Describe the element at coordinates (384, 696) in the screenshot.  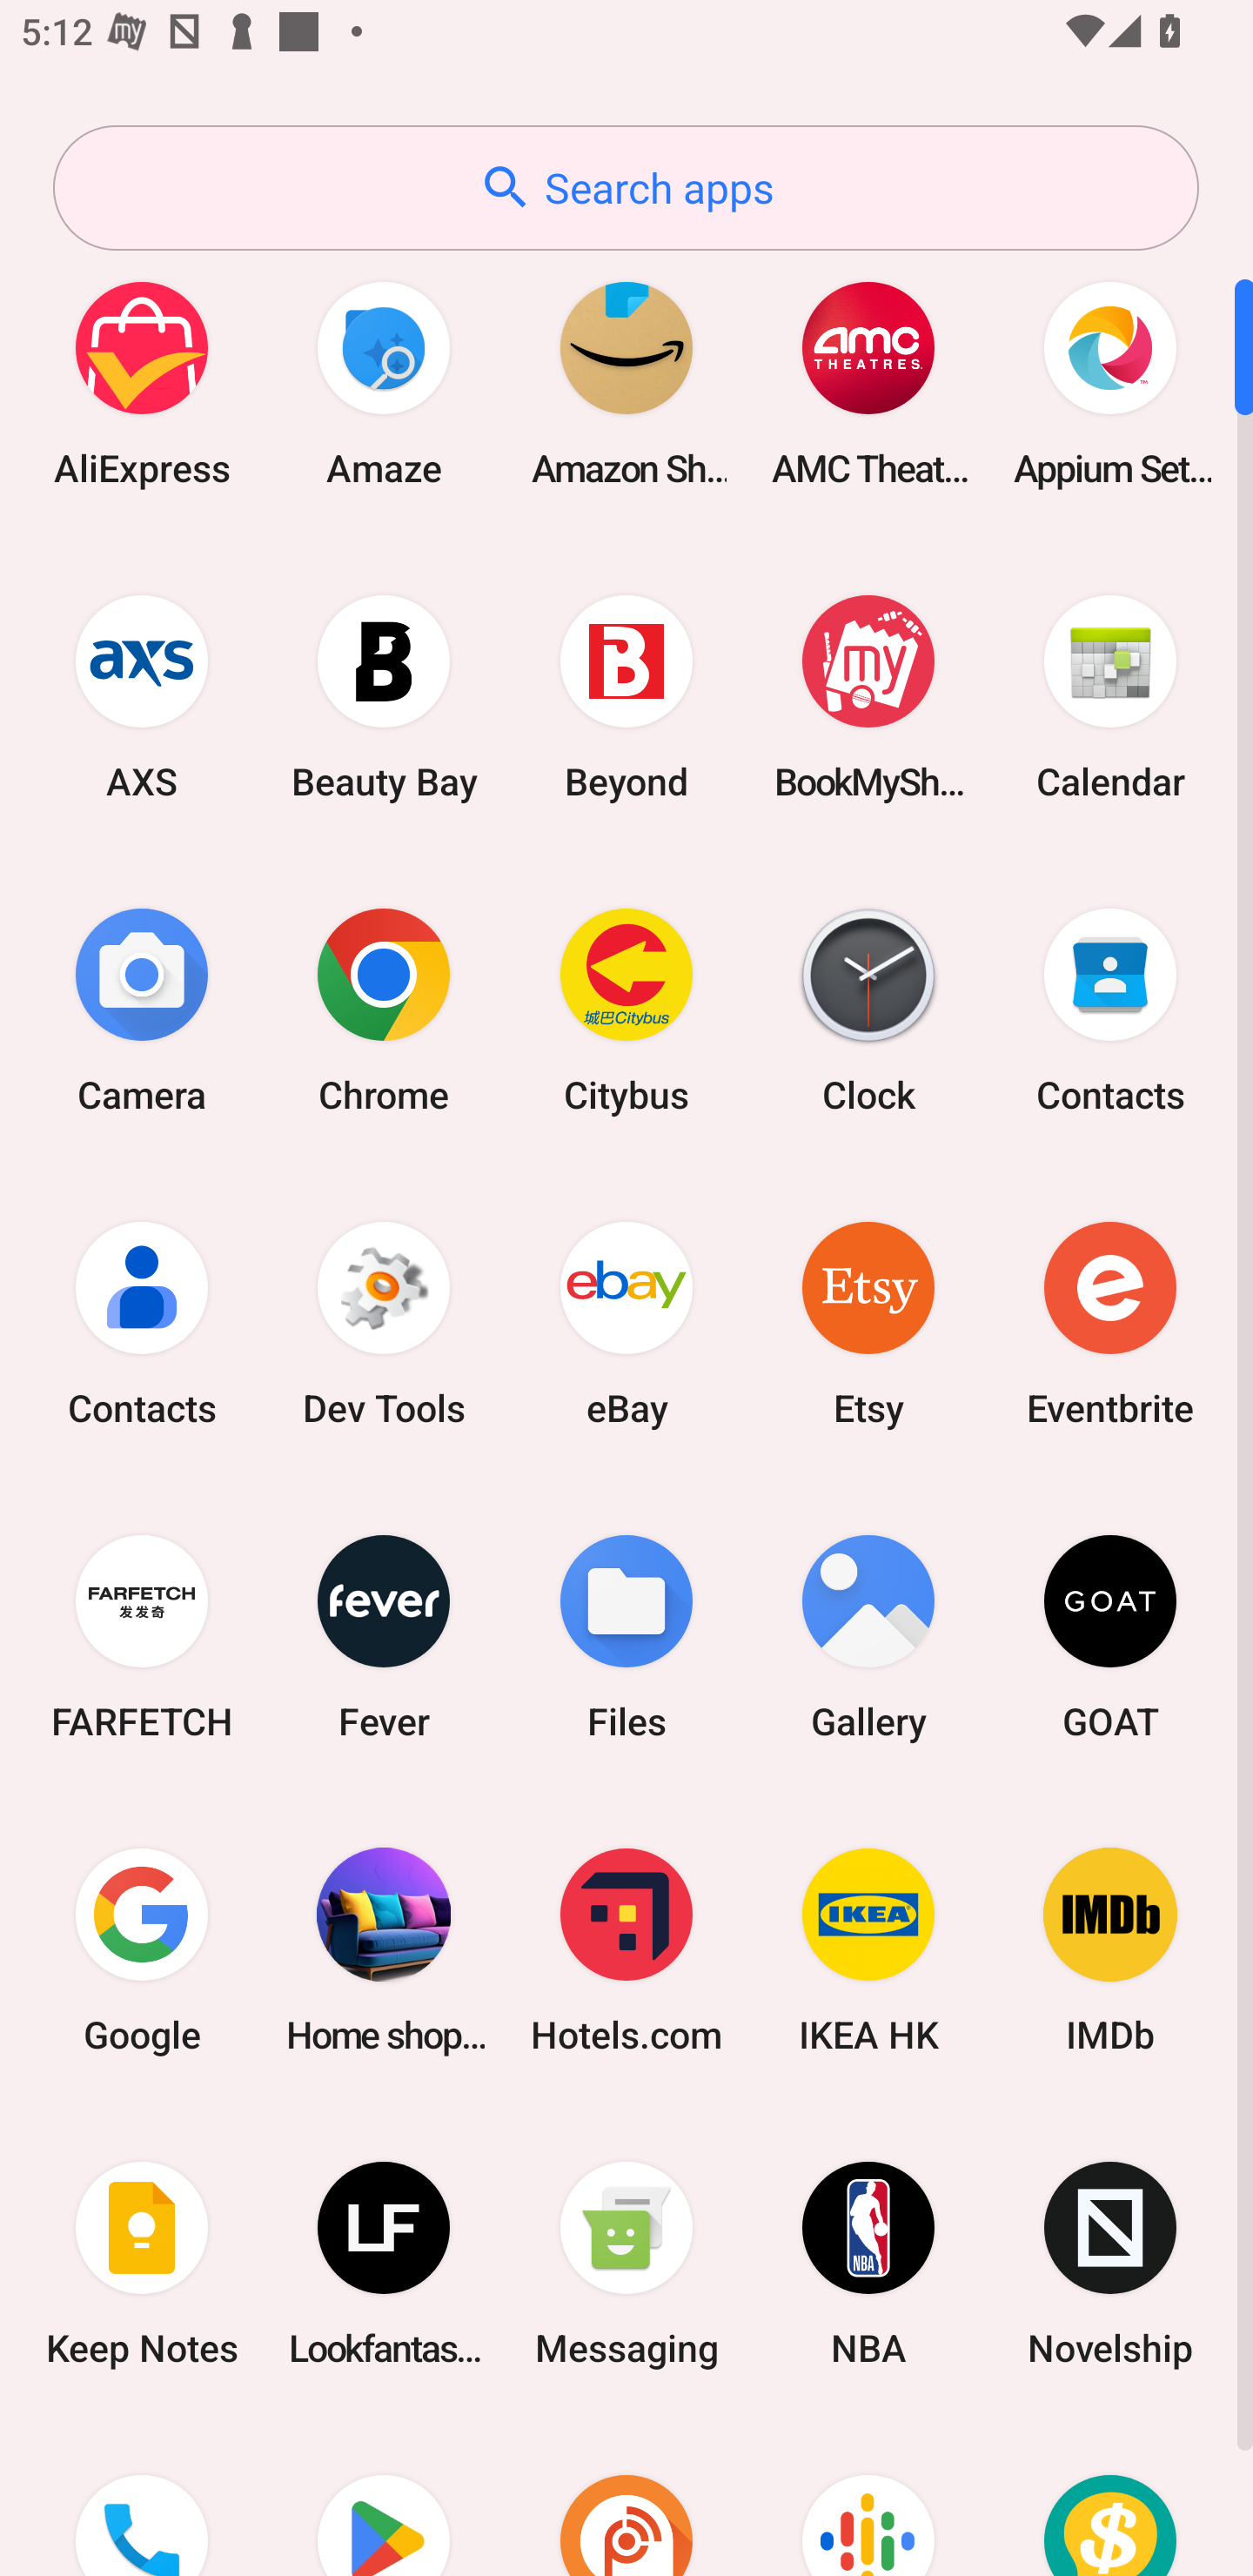
I see `Beauty Bay` at that location.